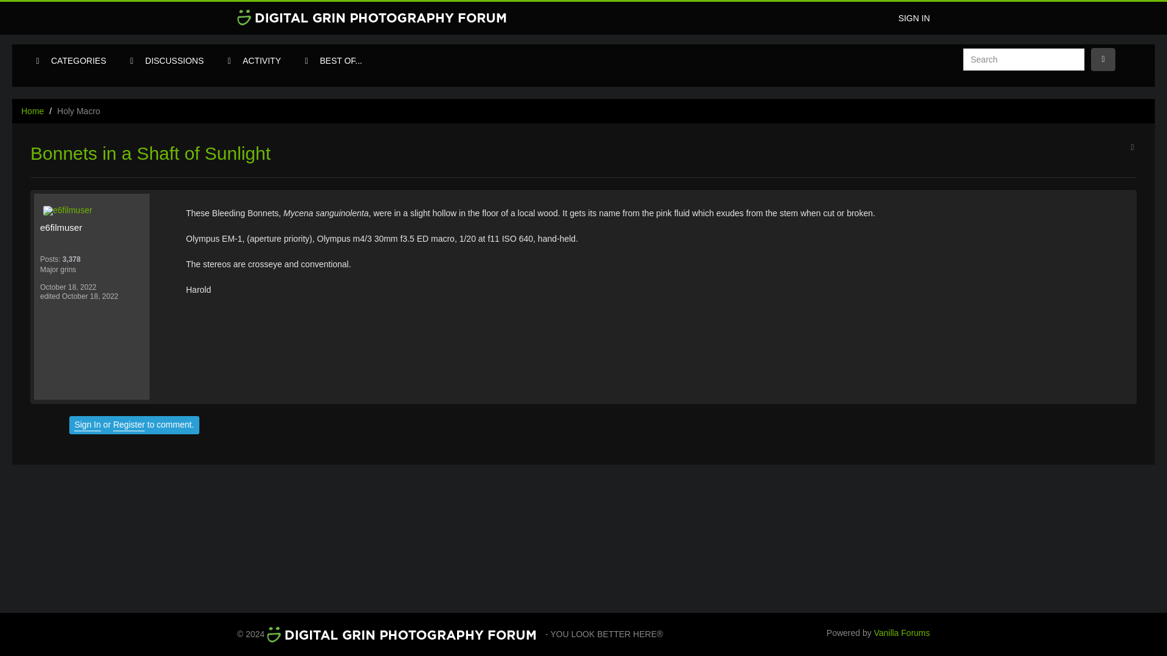 The width and height of the screenshot is (1167, 656). I want to click on Options, so click(1103, 59).